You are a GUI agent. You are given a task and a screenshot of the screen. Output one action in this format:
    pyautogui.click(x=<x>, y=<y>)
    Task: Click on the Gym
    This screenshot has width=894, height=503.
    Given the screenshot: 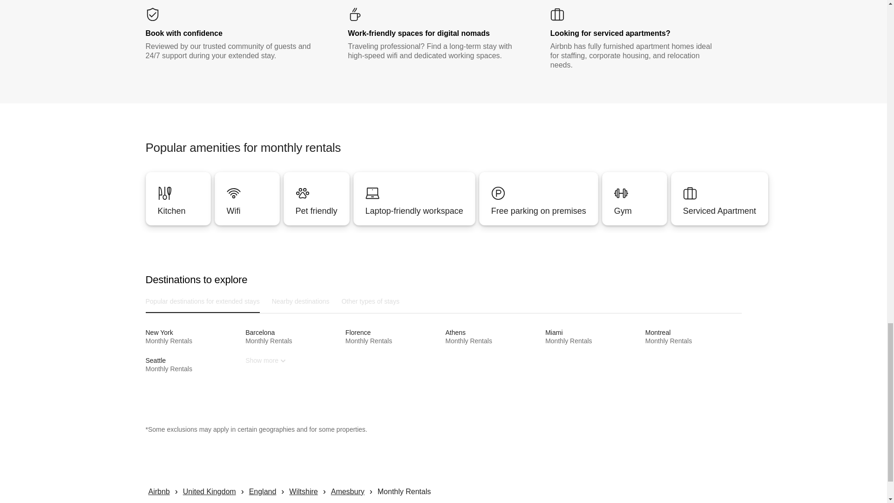 What is the action you would take?
    pyautogui.click(x=694, y=336)
    